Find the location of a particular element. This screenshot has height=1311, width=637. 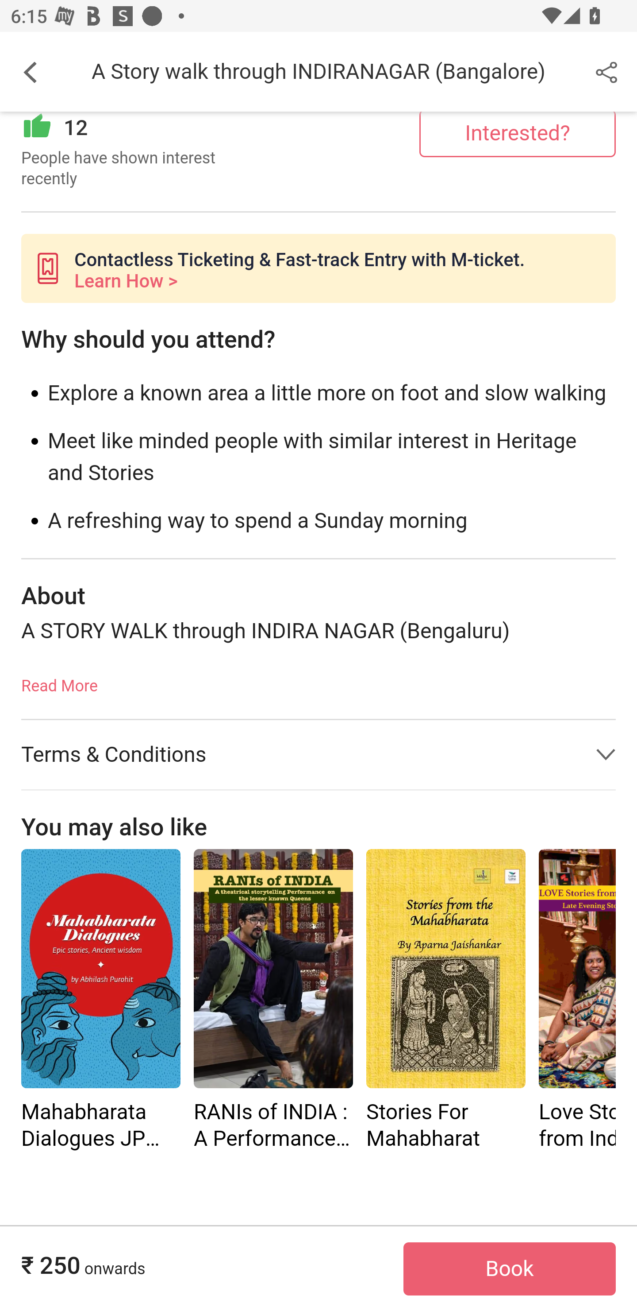

Book is located at coordinates (510, 1269).